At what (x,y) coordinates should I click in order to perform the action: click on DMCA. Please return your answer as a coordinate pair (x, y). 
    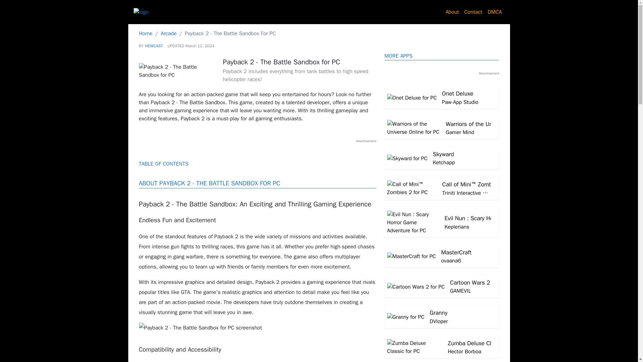
    Looking at the image, I should click on (495, 12).